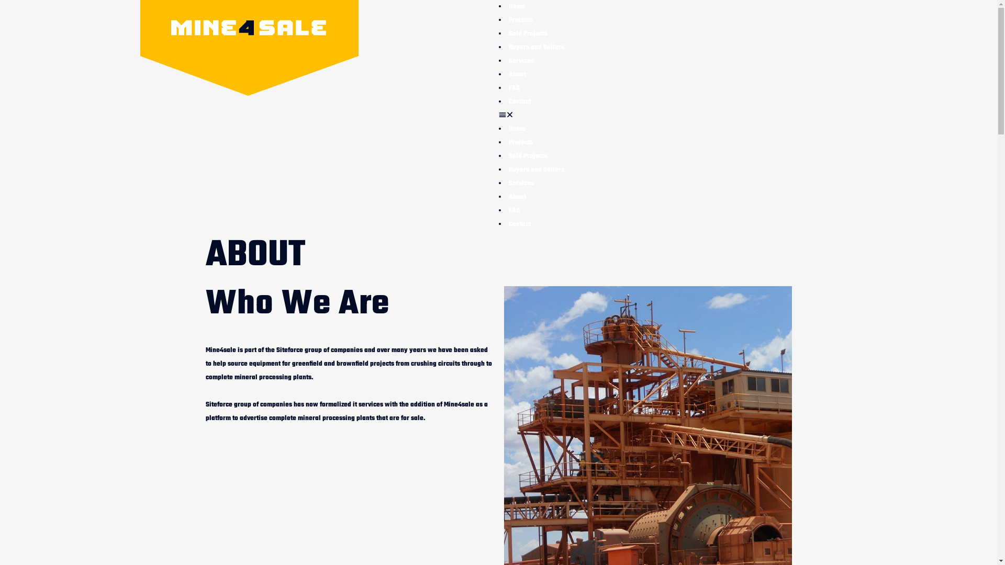 This screenshot has width=1005, height=565. Describe the element at coordinates (521, 61) in the screenshot. I see `Services` at that location.